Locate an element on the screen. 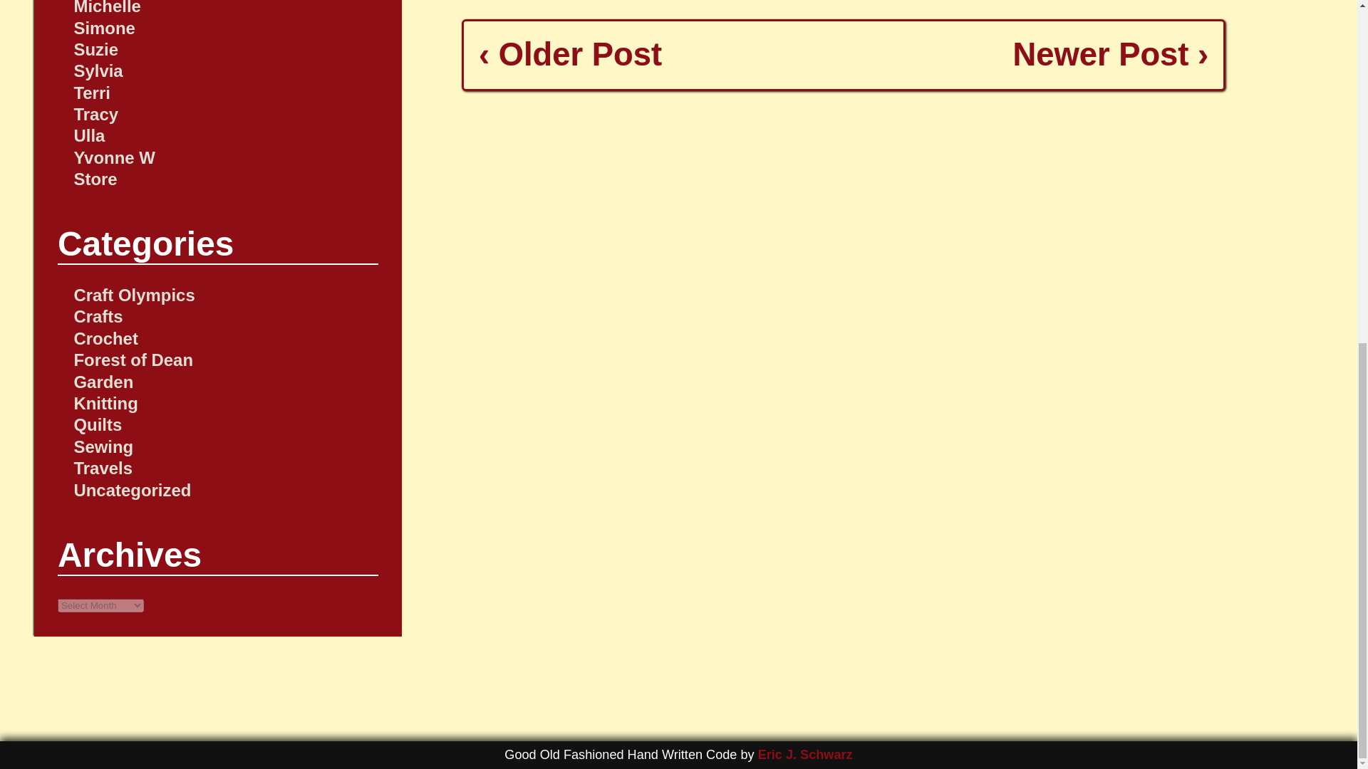 The height and width of the screenshot is (769, 1368). Simone is located at coordinates (104, 27).